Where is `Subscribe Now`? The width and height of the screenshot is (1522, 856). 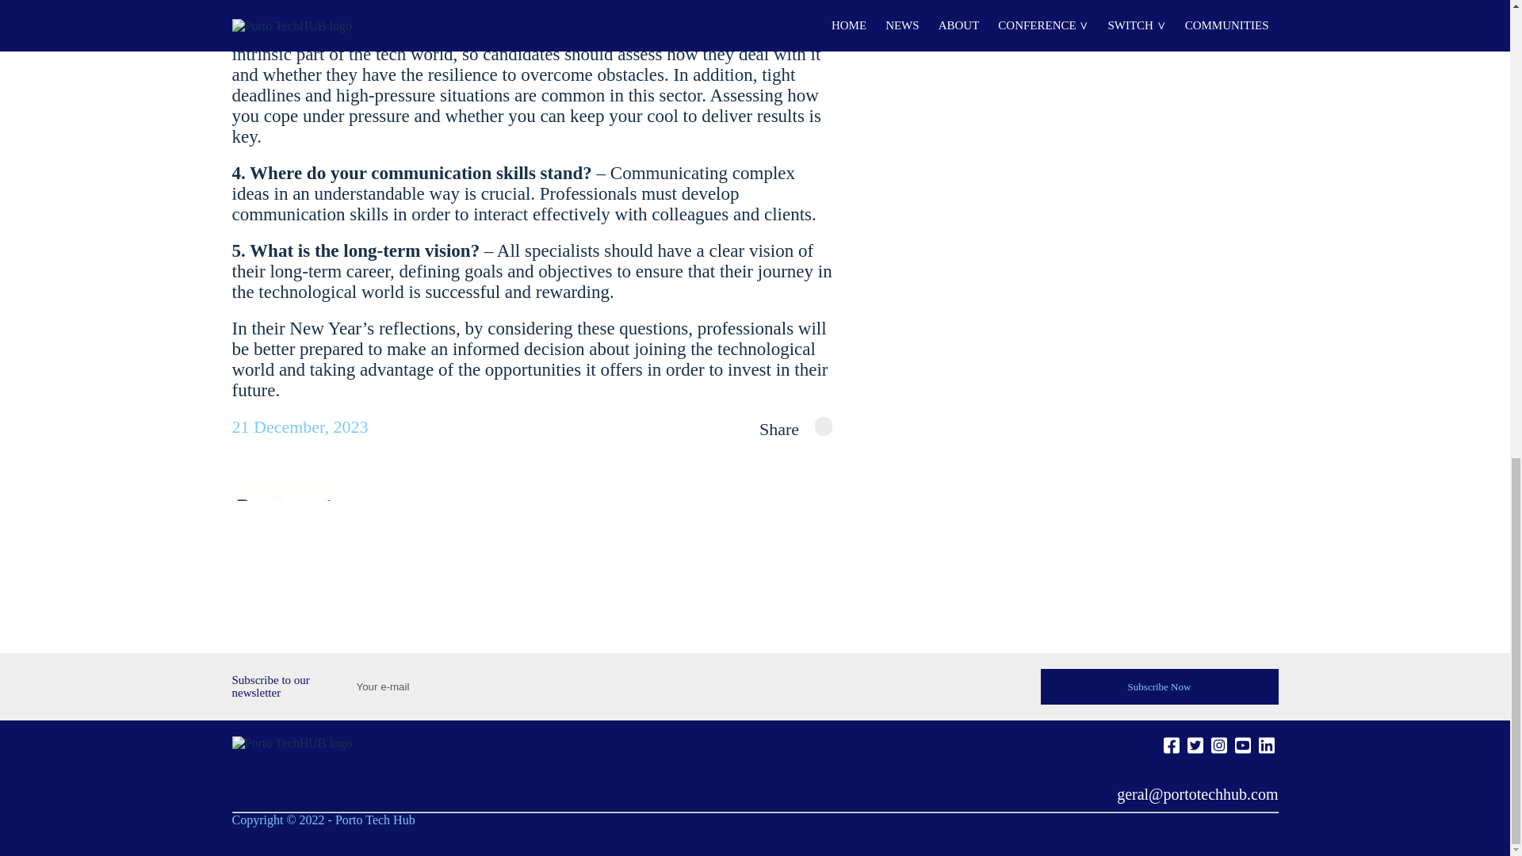 Subscribe Now is located at coordinates (1159, 686).